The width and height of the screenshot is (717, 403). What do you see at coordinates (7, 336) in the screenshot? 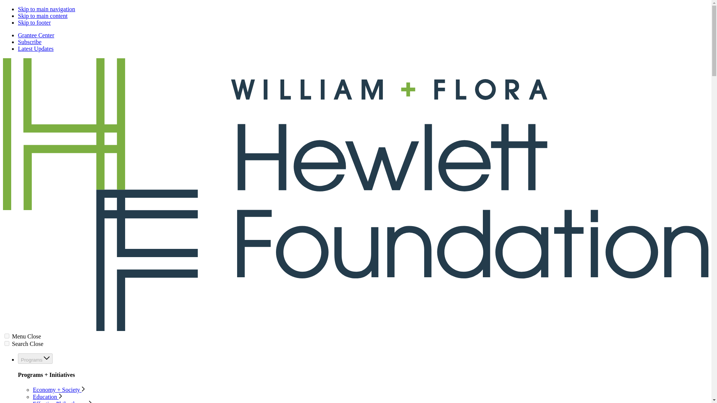
I see `on` at bounding box center [7, 336].